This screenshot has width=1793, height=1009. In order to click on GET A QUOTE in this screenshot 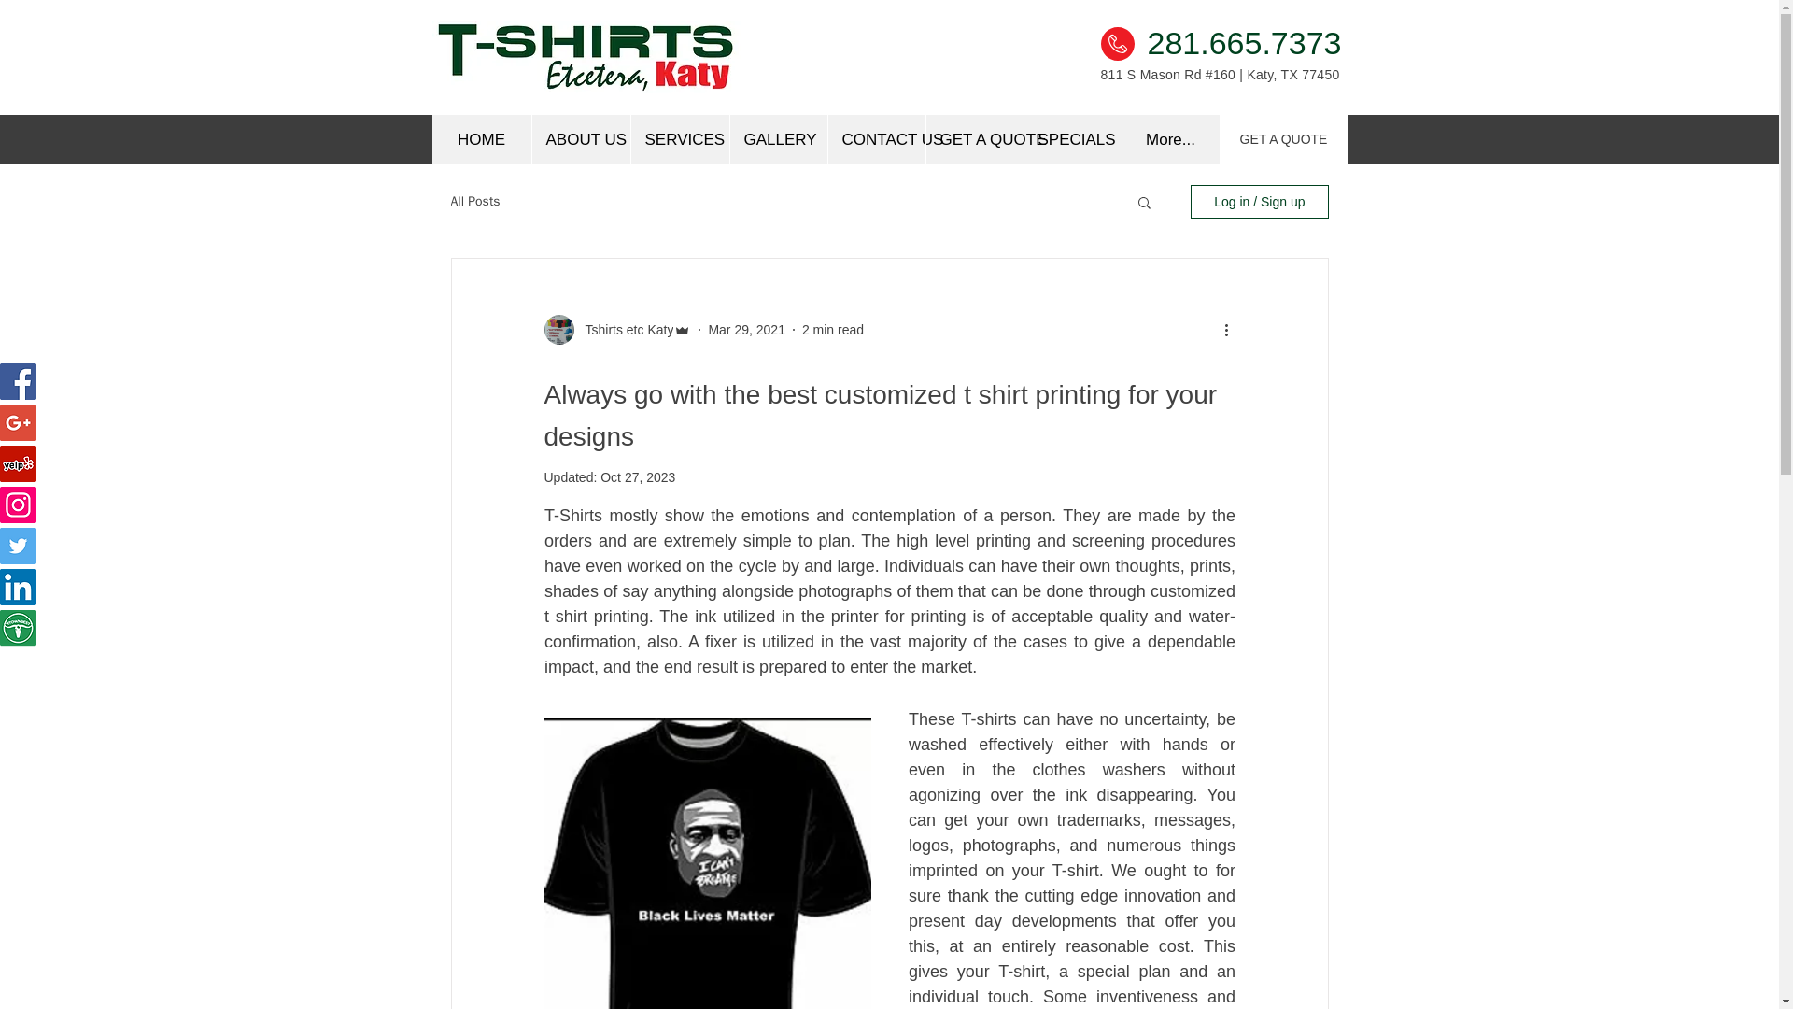, I will do `click(973, 140)`.